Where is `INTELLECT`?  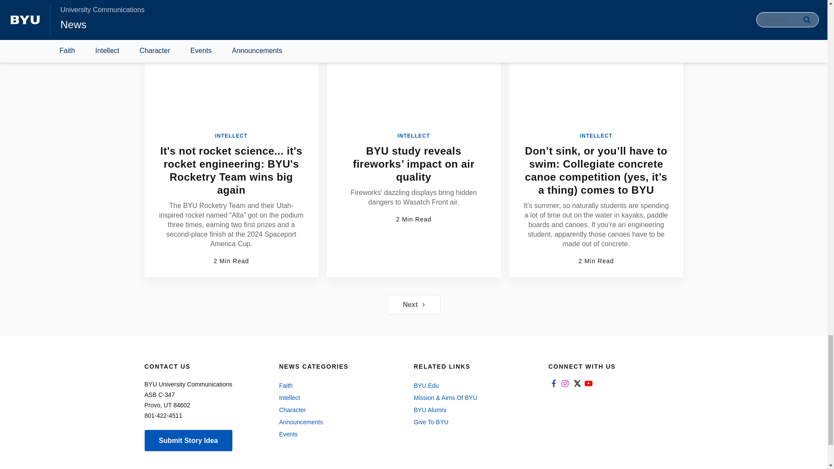 INTELLECT is located at coordinates (414, 135).